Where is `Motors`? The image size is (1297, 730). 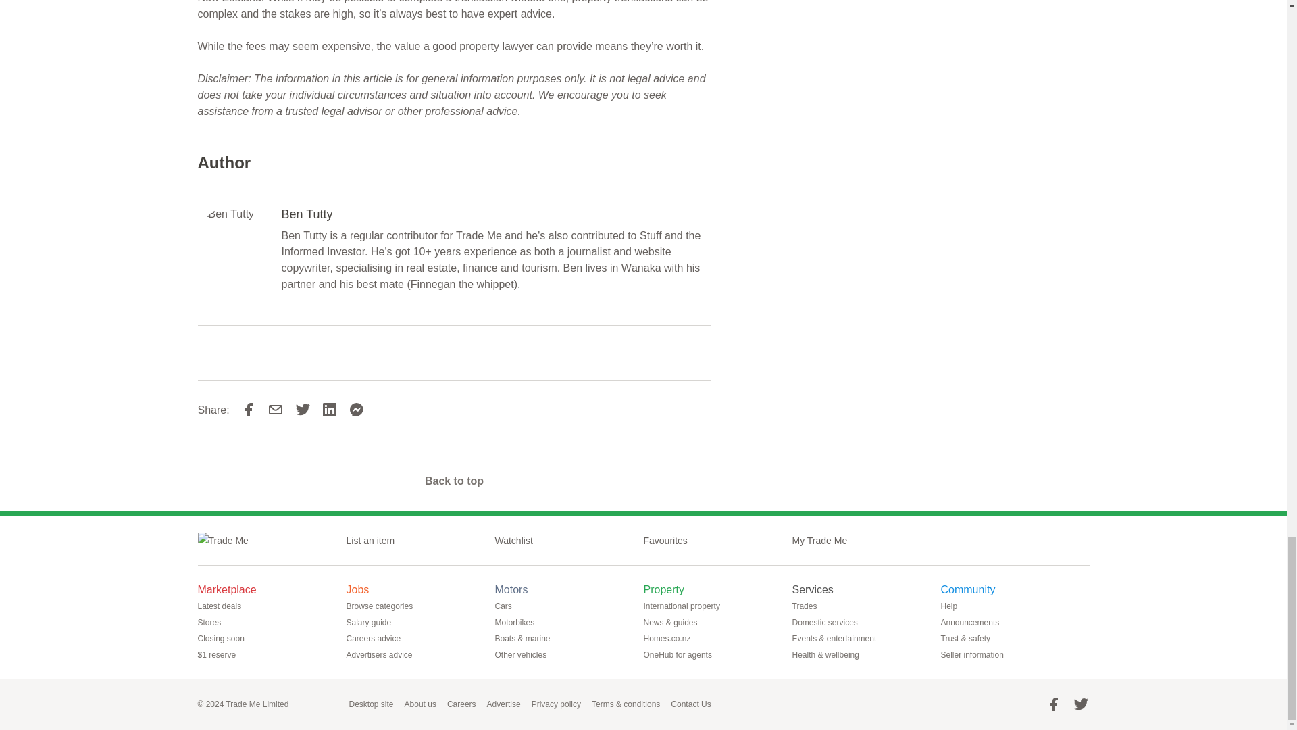 Motors is located at coordinates (516, 589).